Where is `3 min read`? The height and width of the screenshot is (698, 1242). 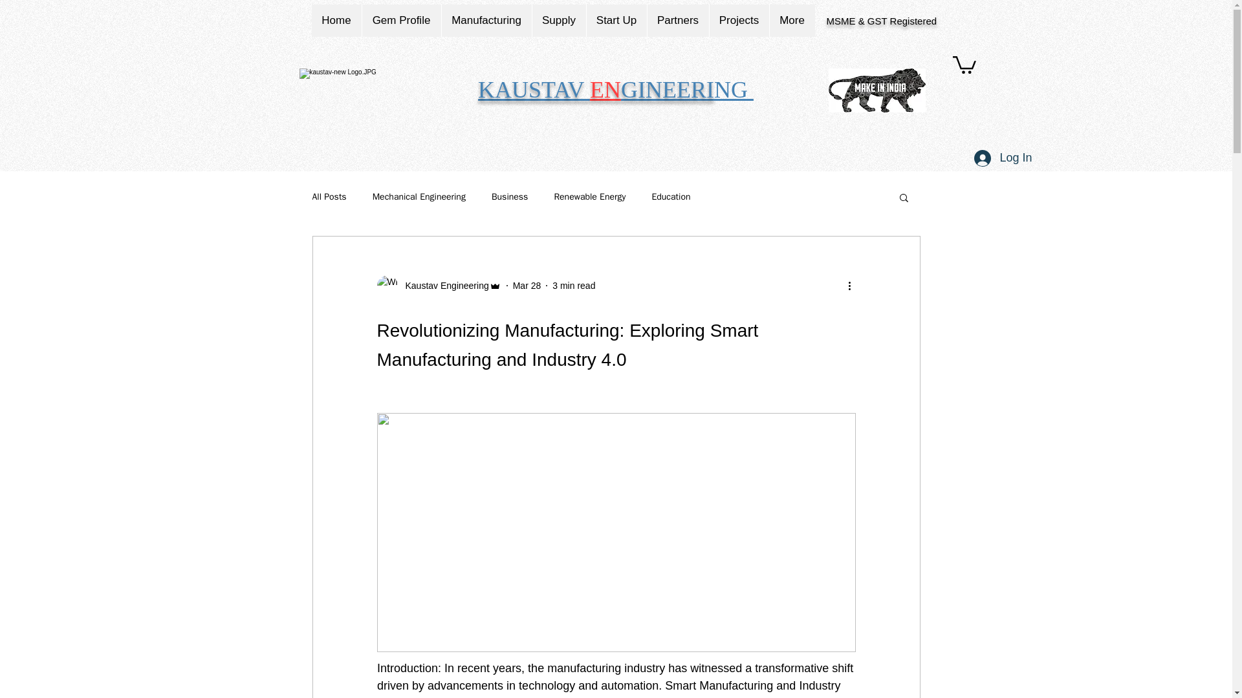 3 min read is located at coordinates (573, 286).